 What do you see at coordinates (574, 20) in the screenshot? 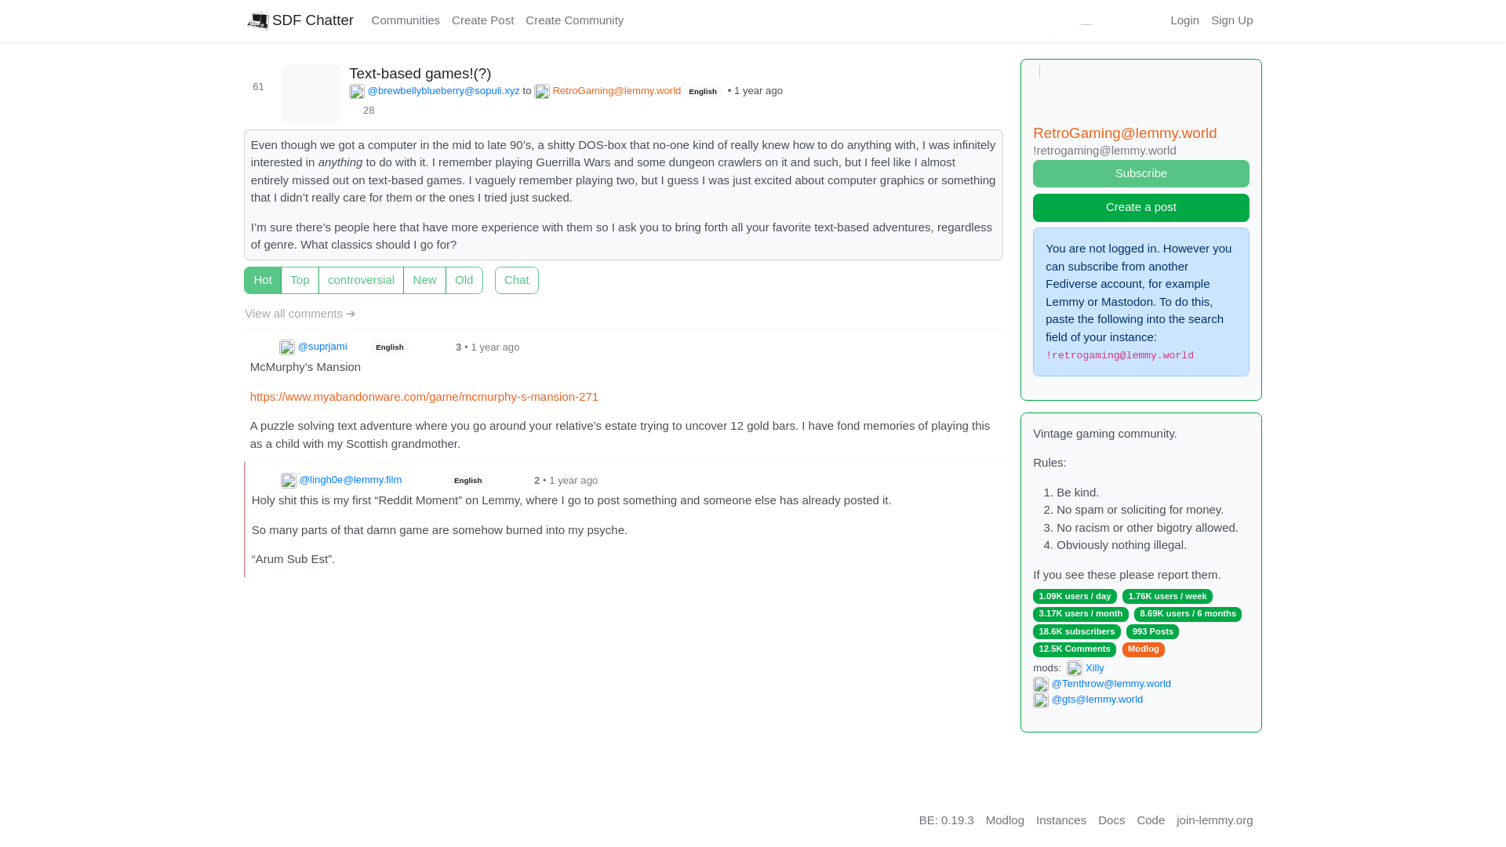
I see `Create Community` at bounding box center [574, 20].